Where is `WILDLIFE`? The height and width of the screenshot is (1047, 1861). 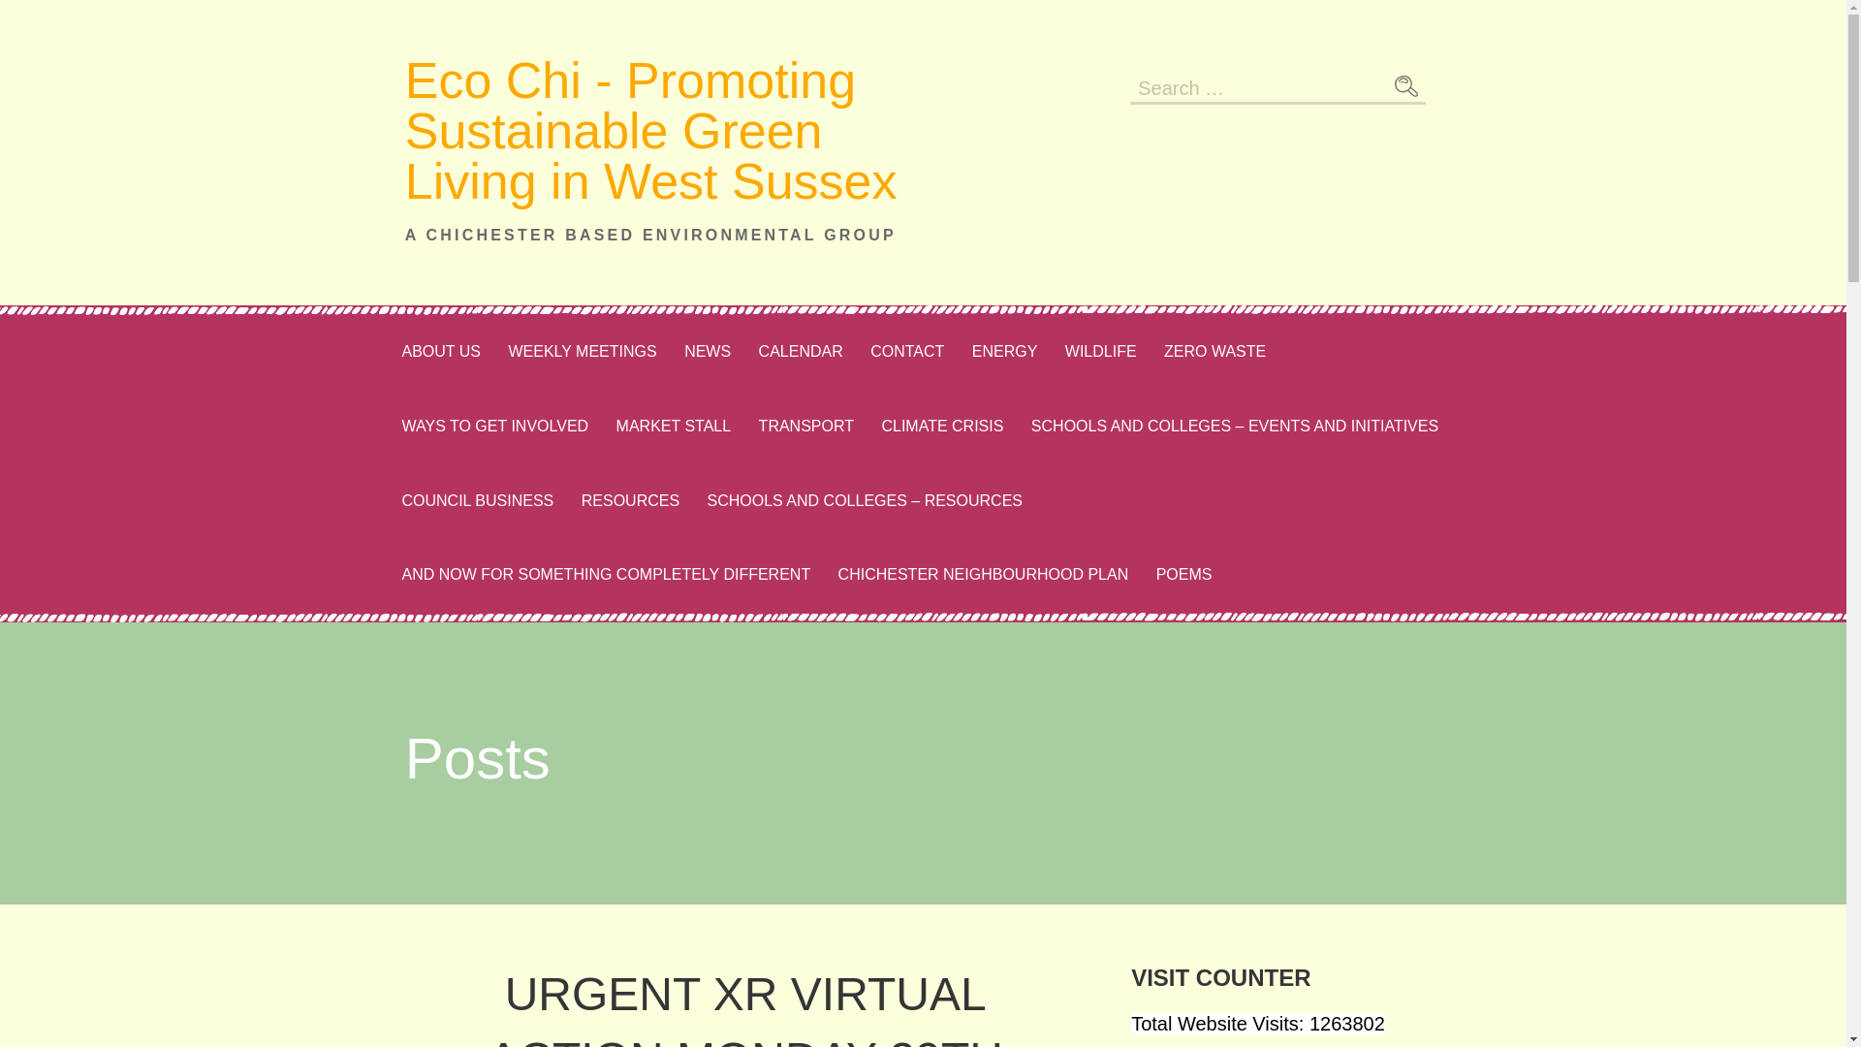
WILDLIFE is located at coordinates (1100, 352).